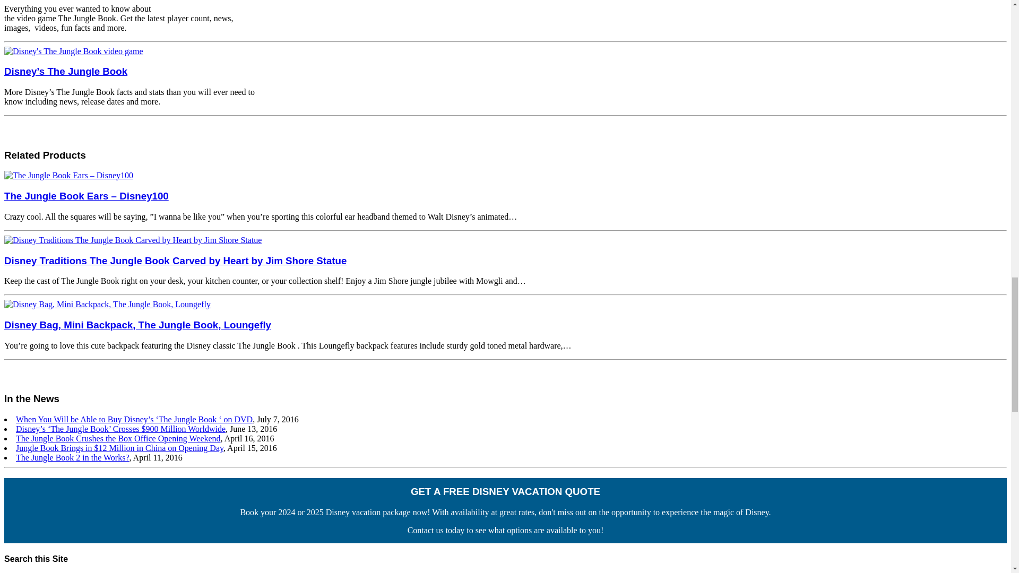 The image size is (1019, 573). Describe the element at coordinates (137, 325) in the screenshot. I see `Disney Bag, Mini Backpack, The Jungle Book, Loungefly` at that location.